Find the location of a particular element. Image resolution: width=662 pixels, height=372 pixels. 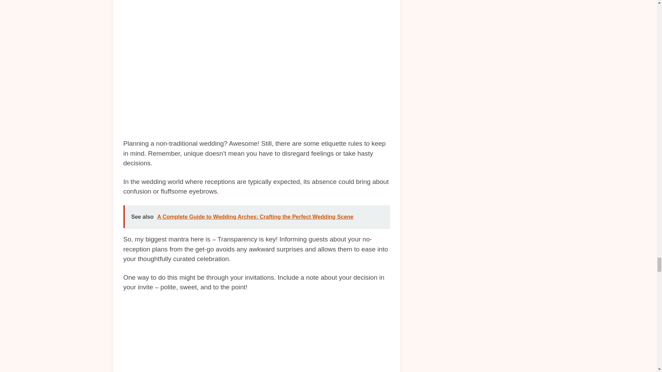

No Need for Ceremony: How to Host a Reception-Only Wedding is located at coordinates (257, 336).